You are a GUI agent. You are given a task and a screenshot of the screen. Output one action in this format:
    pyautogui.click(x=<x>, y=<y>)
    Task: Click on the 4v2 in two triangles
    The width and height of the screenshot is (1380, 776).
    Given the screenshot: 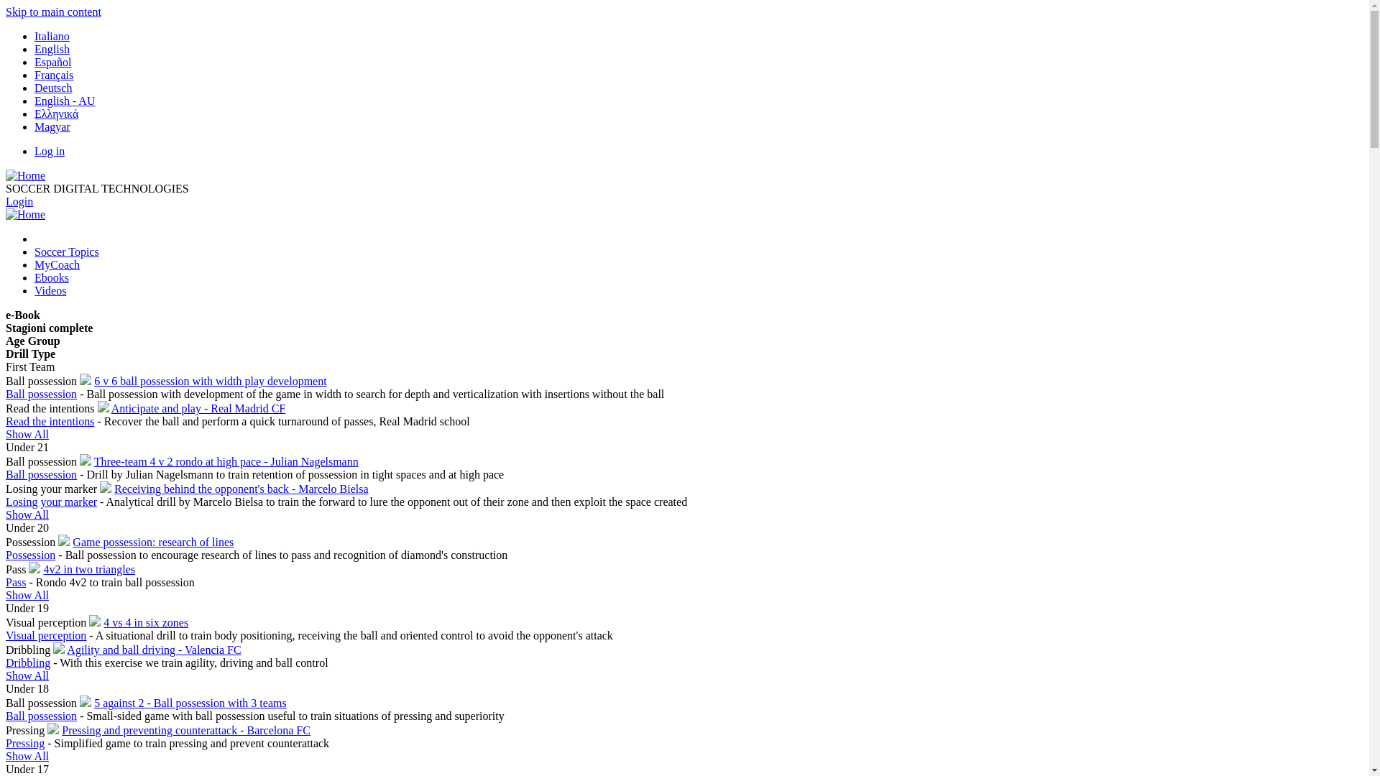 What is the action you would take?
    pyautogui.click(x=89, y=569)
    